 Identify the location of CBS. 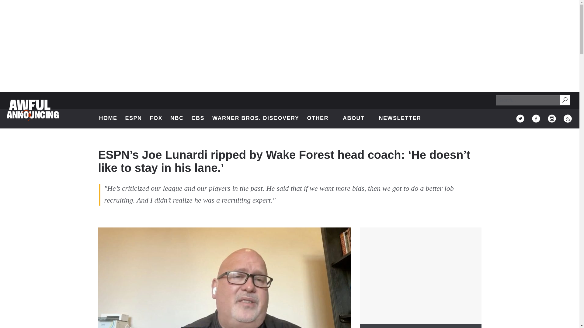
(198, 118).